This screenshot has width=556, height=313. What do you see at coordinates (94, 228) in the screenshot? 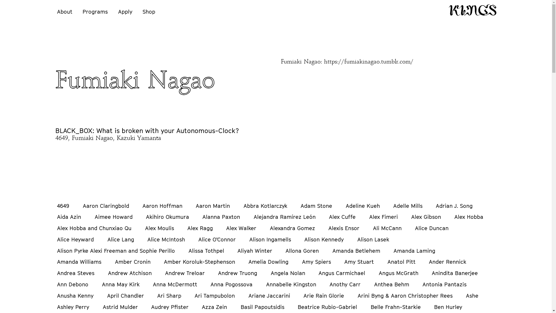
I see `Alex Hobba and Chunxiao Qu` at bounding box center [94, 228].